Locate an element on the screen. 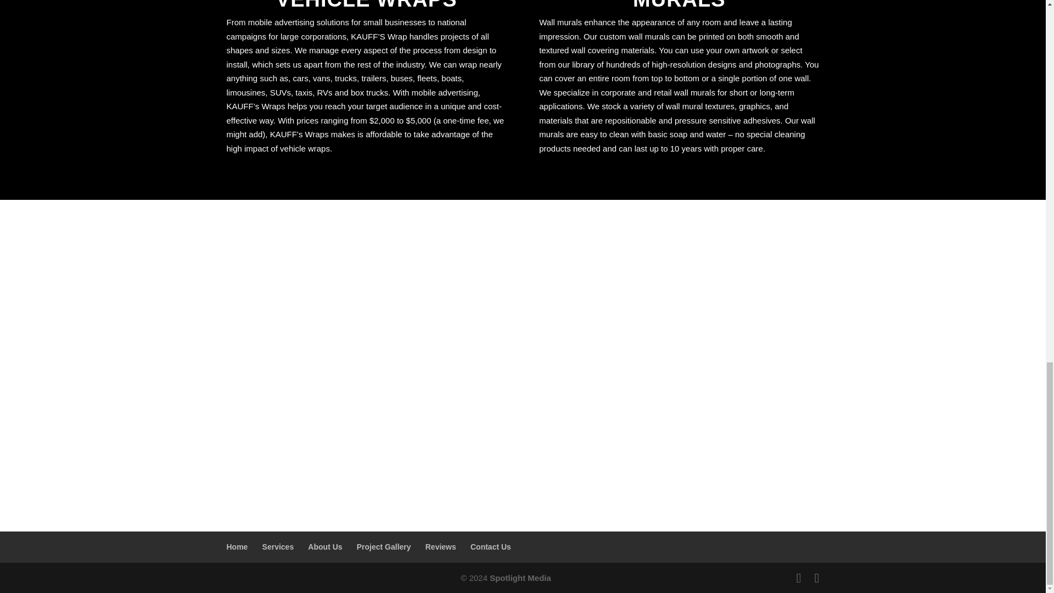 The image size is (1054, 593). Spotlight Media is located at coordinates (520, 578).